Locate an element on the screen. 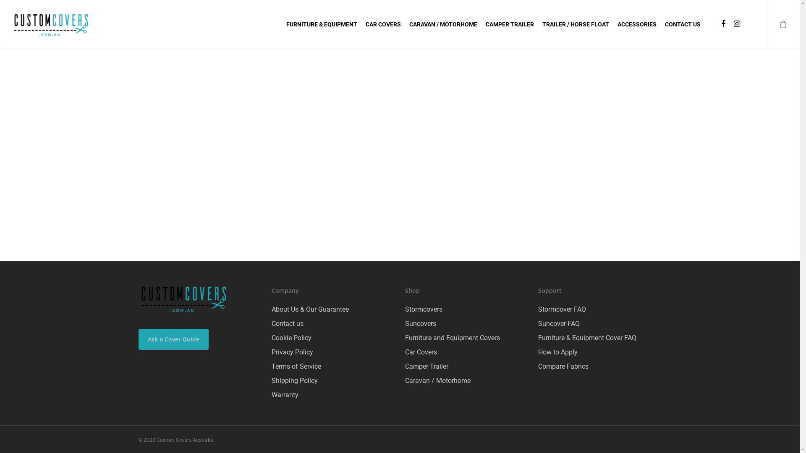 The width and height of the screenshot is (806, 453). How to Apply is located at coordinates (599, 352).